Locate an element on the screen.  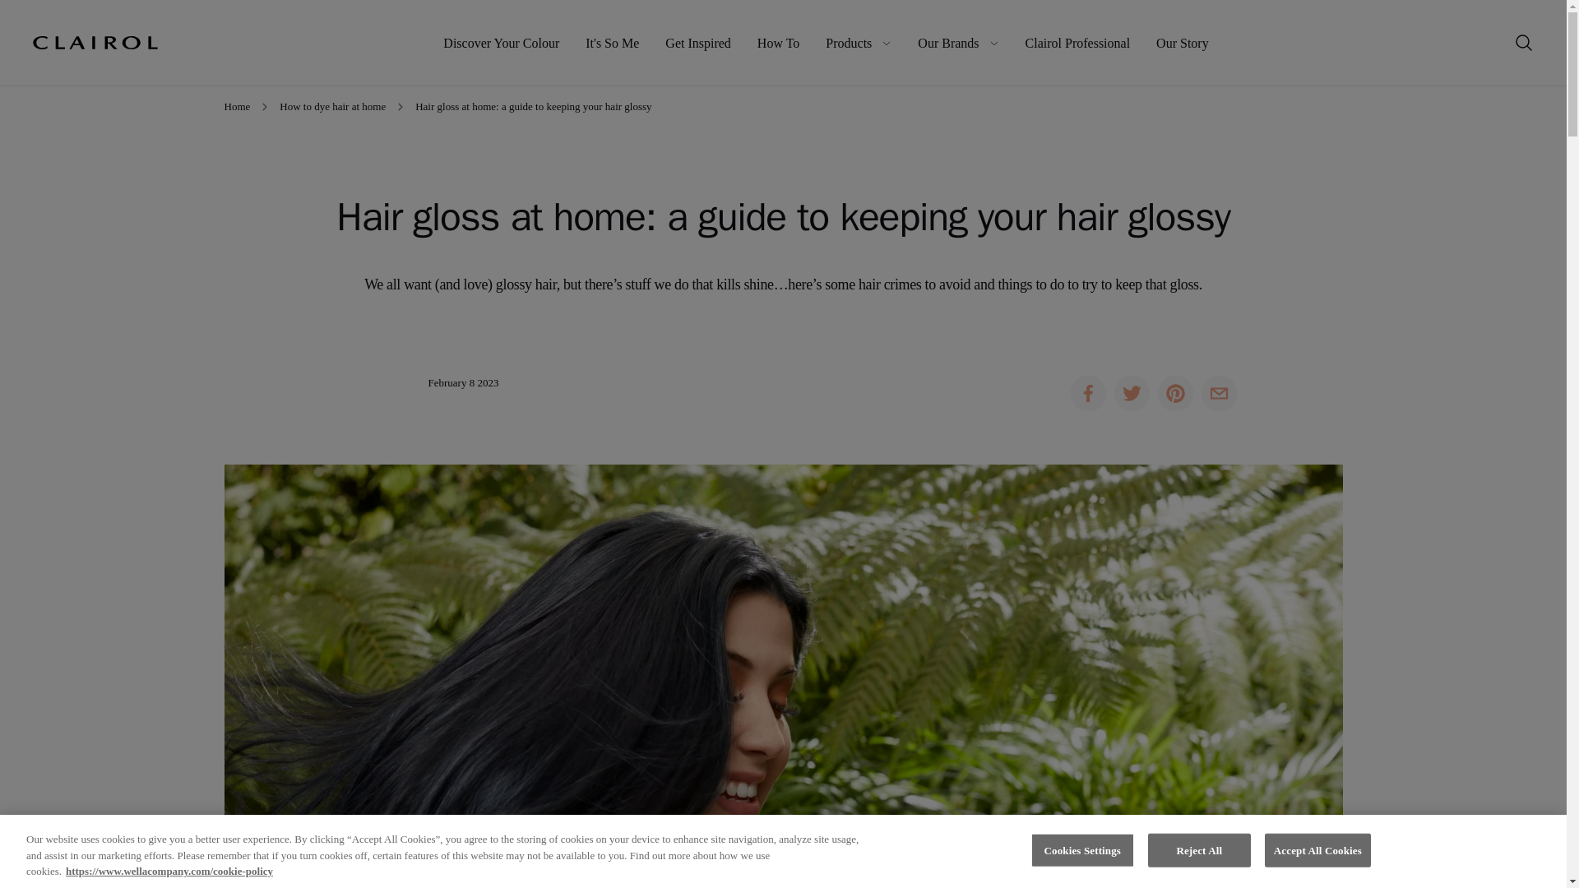
Get Inspired is located at coordinates (697, 43).